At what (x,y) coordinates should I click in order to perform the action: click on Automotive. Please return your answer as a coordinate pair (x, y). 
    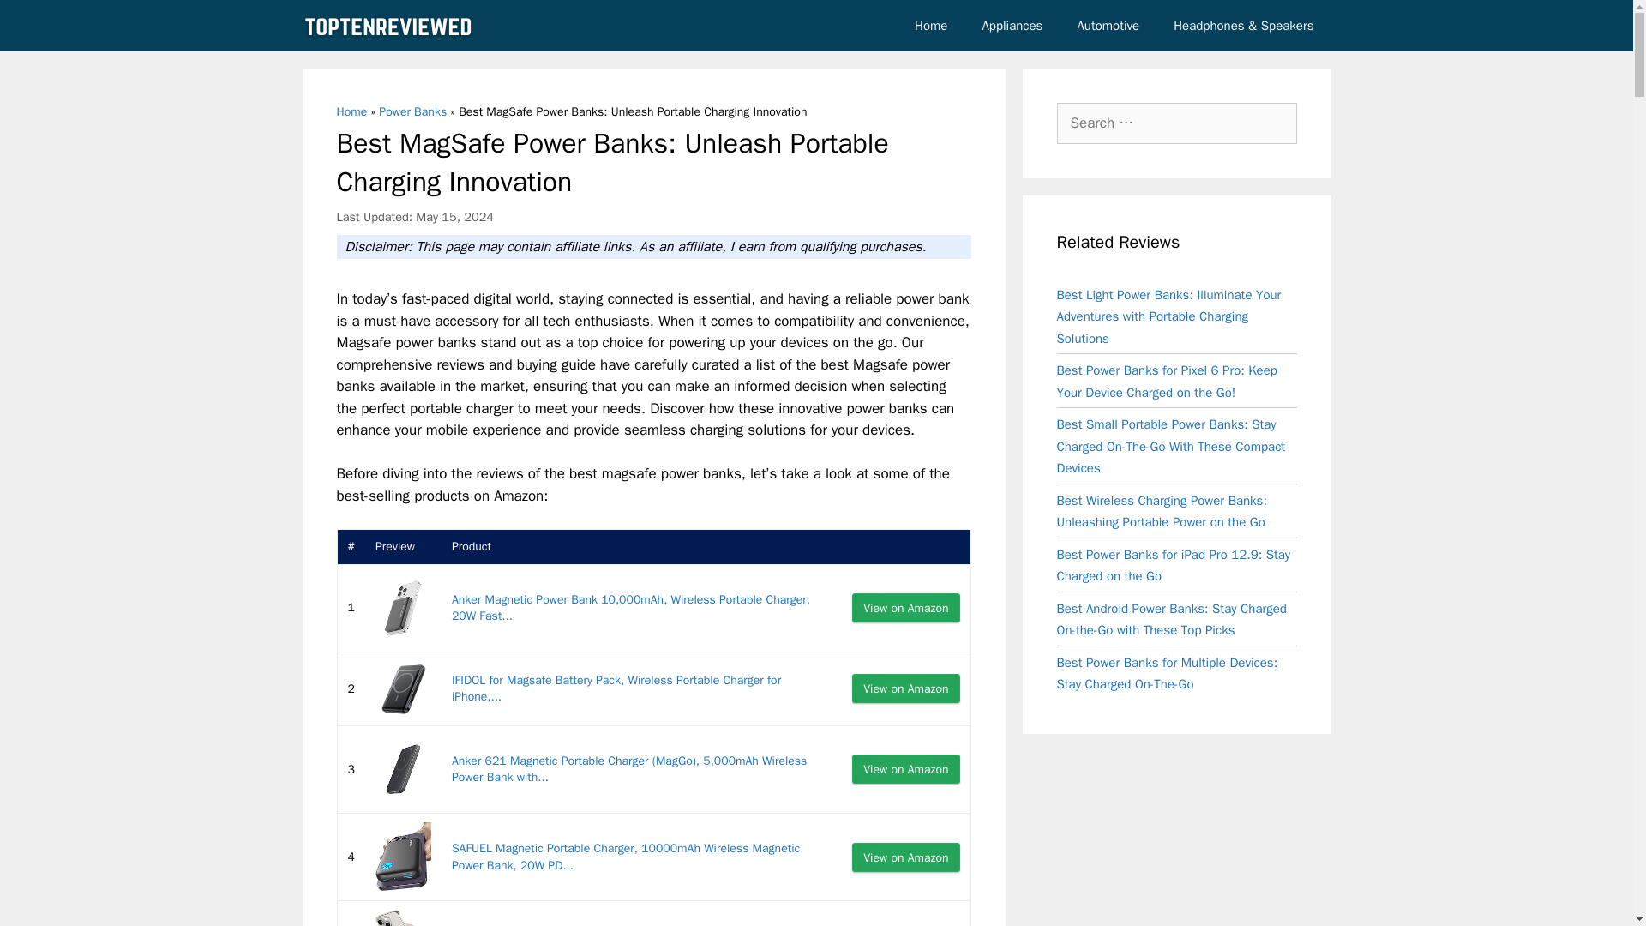
    Looking at the image, I should click on (1108, 26).